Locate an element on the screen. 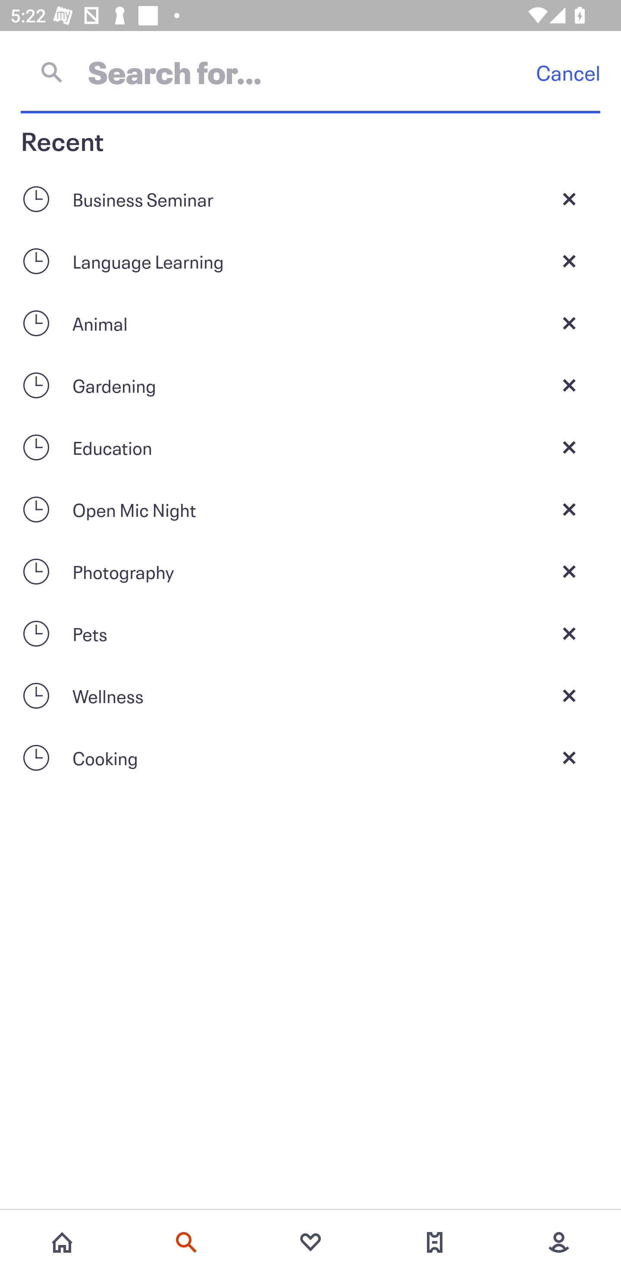 The width and height of the screenshot is (621, 1276). Search events is located at coordinates (186, 1242).